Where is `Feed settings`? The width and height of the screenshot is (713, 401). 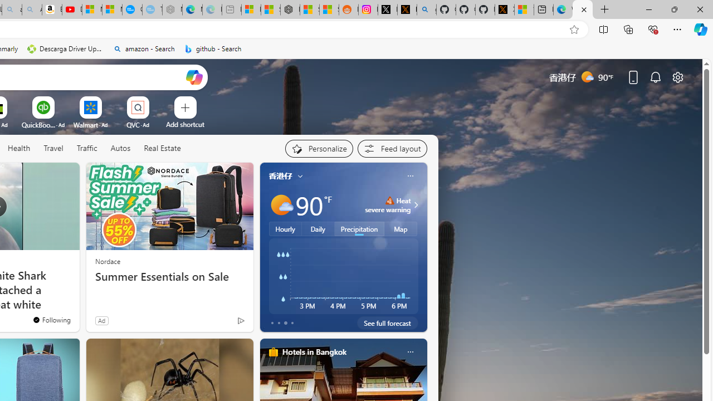
Feed settings is located at coordinates (392, 148).